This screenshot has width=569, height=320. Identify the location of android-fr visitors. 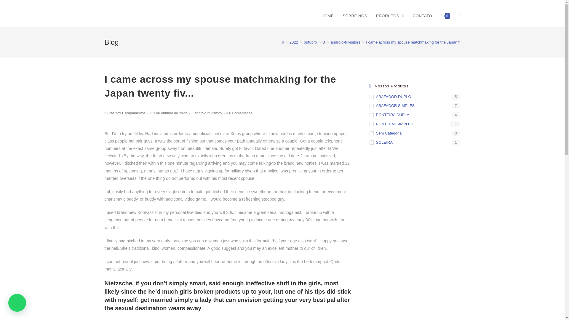
(208, 113).